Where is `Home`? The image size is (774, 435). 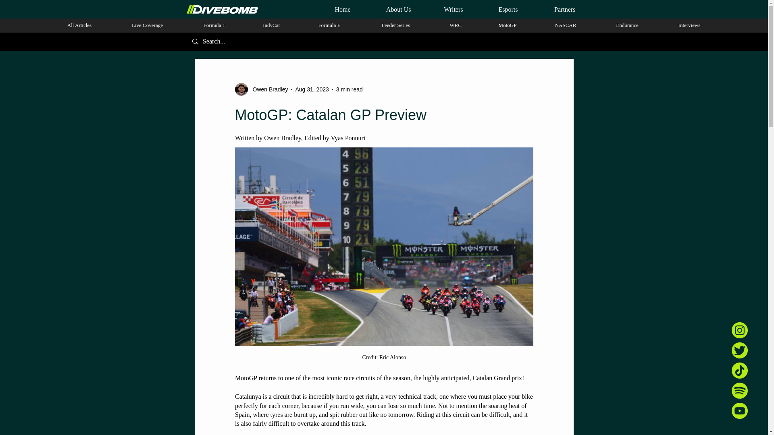
Home is located at coordinates (332, 9).